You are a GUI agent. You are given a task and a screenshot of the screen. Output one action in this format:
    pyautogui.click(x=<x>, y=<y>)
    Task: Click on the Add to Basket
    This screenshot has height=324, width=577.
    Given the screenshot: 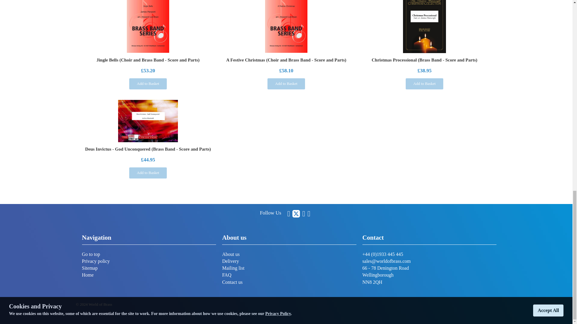 What is the action you would take?
    pyautogui.click(x=286, y=84)
    